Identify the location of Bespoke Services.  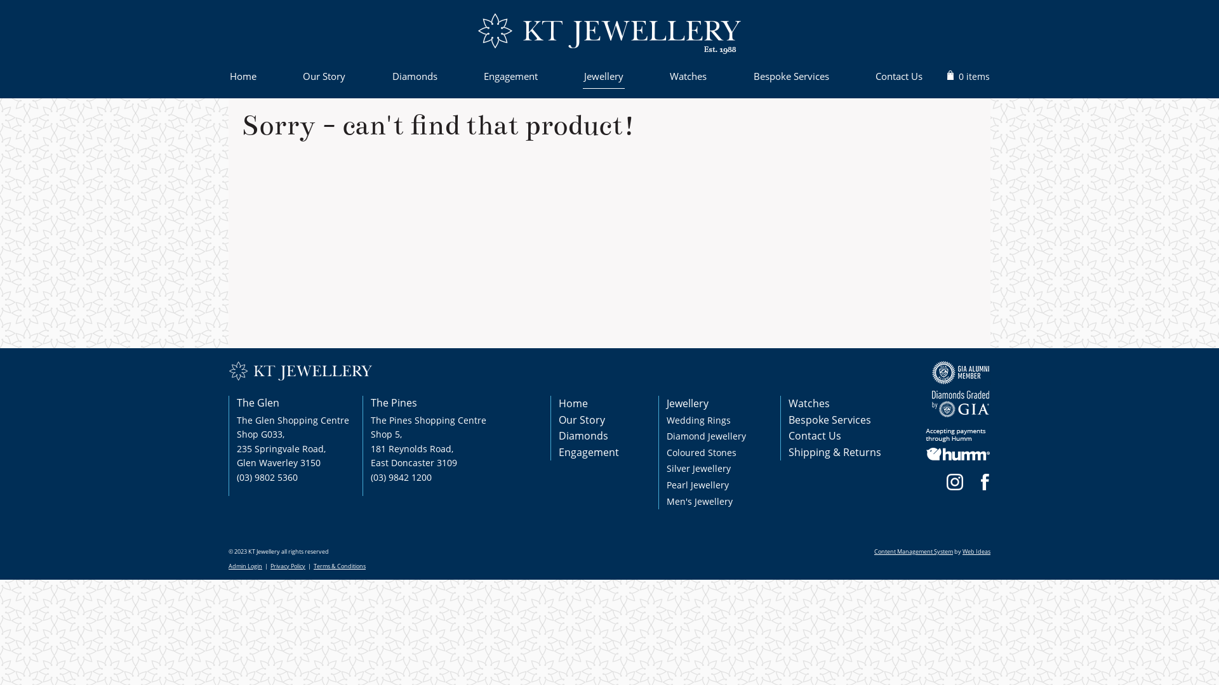
(830, 420).